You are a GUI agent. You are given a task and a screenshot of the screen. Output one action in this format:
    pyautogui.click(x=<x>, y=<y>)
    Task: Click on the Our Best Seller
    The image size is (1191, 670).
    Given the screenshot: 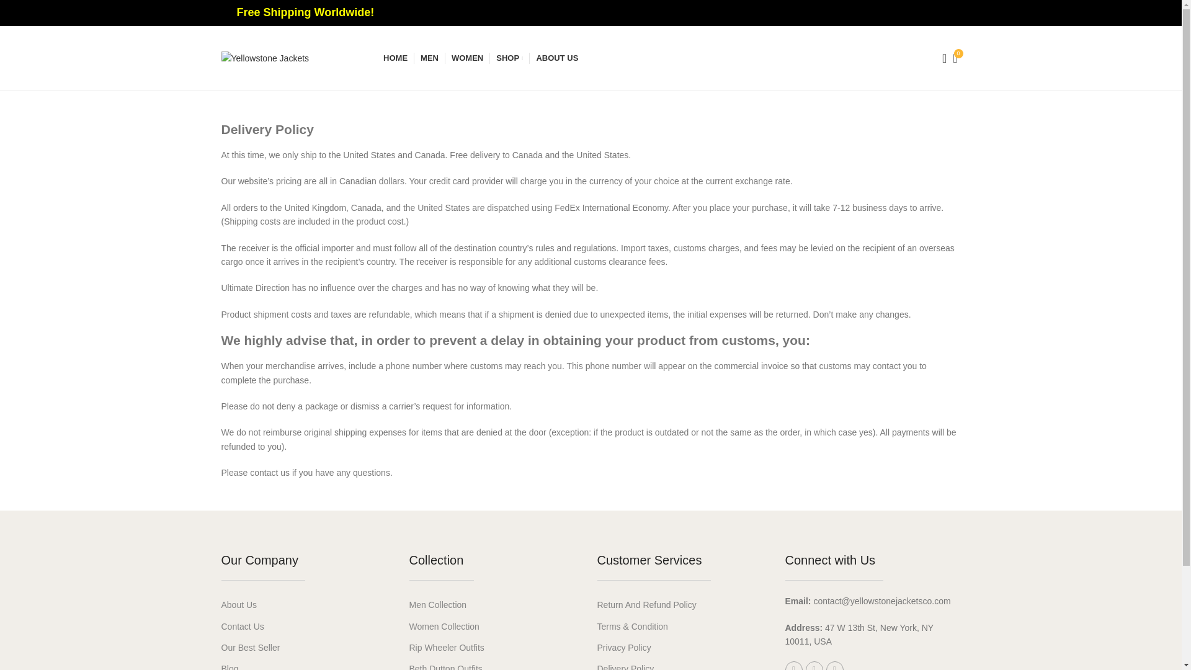 What is the action you would take?
    pyautogui.click(x=308, y=648)
    